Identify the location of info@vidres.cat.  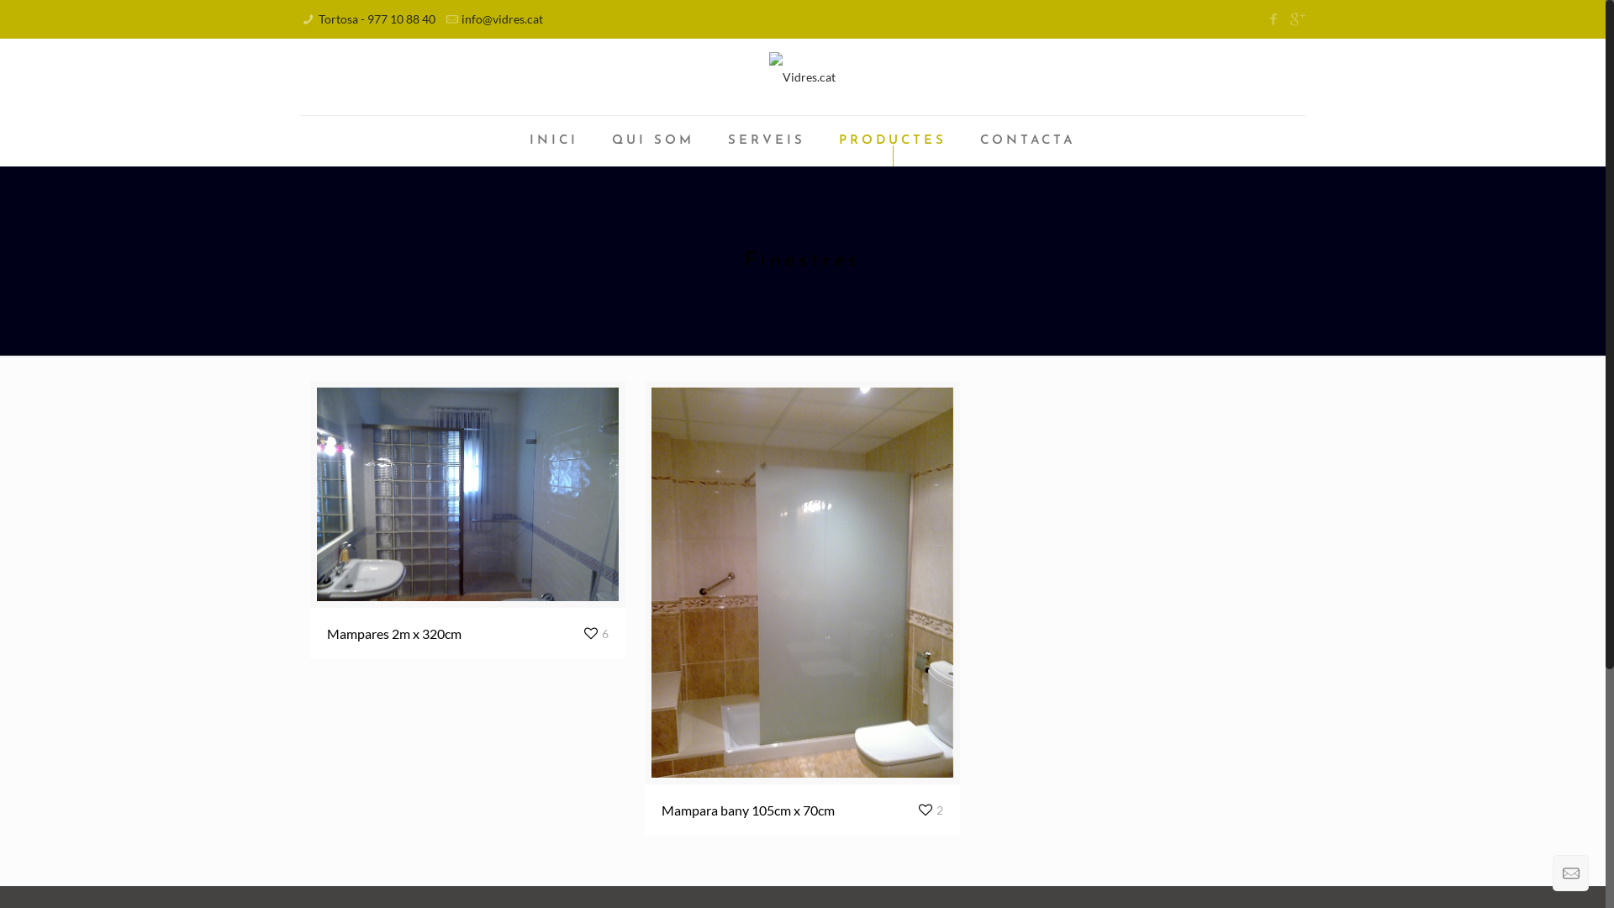
(503, 18).